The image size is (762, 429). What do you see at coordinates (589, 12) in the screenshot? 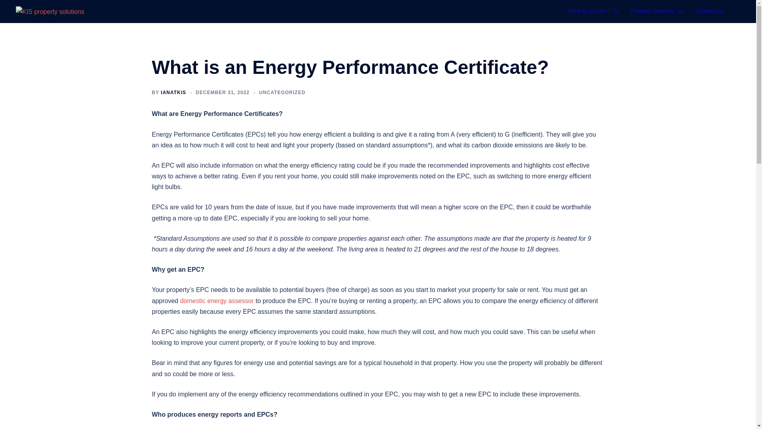
I see `What is an EPC?` at bounding box center [589, 12].